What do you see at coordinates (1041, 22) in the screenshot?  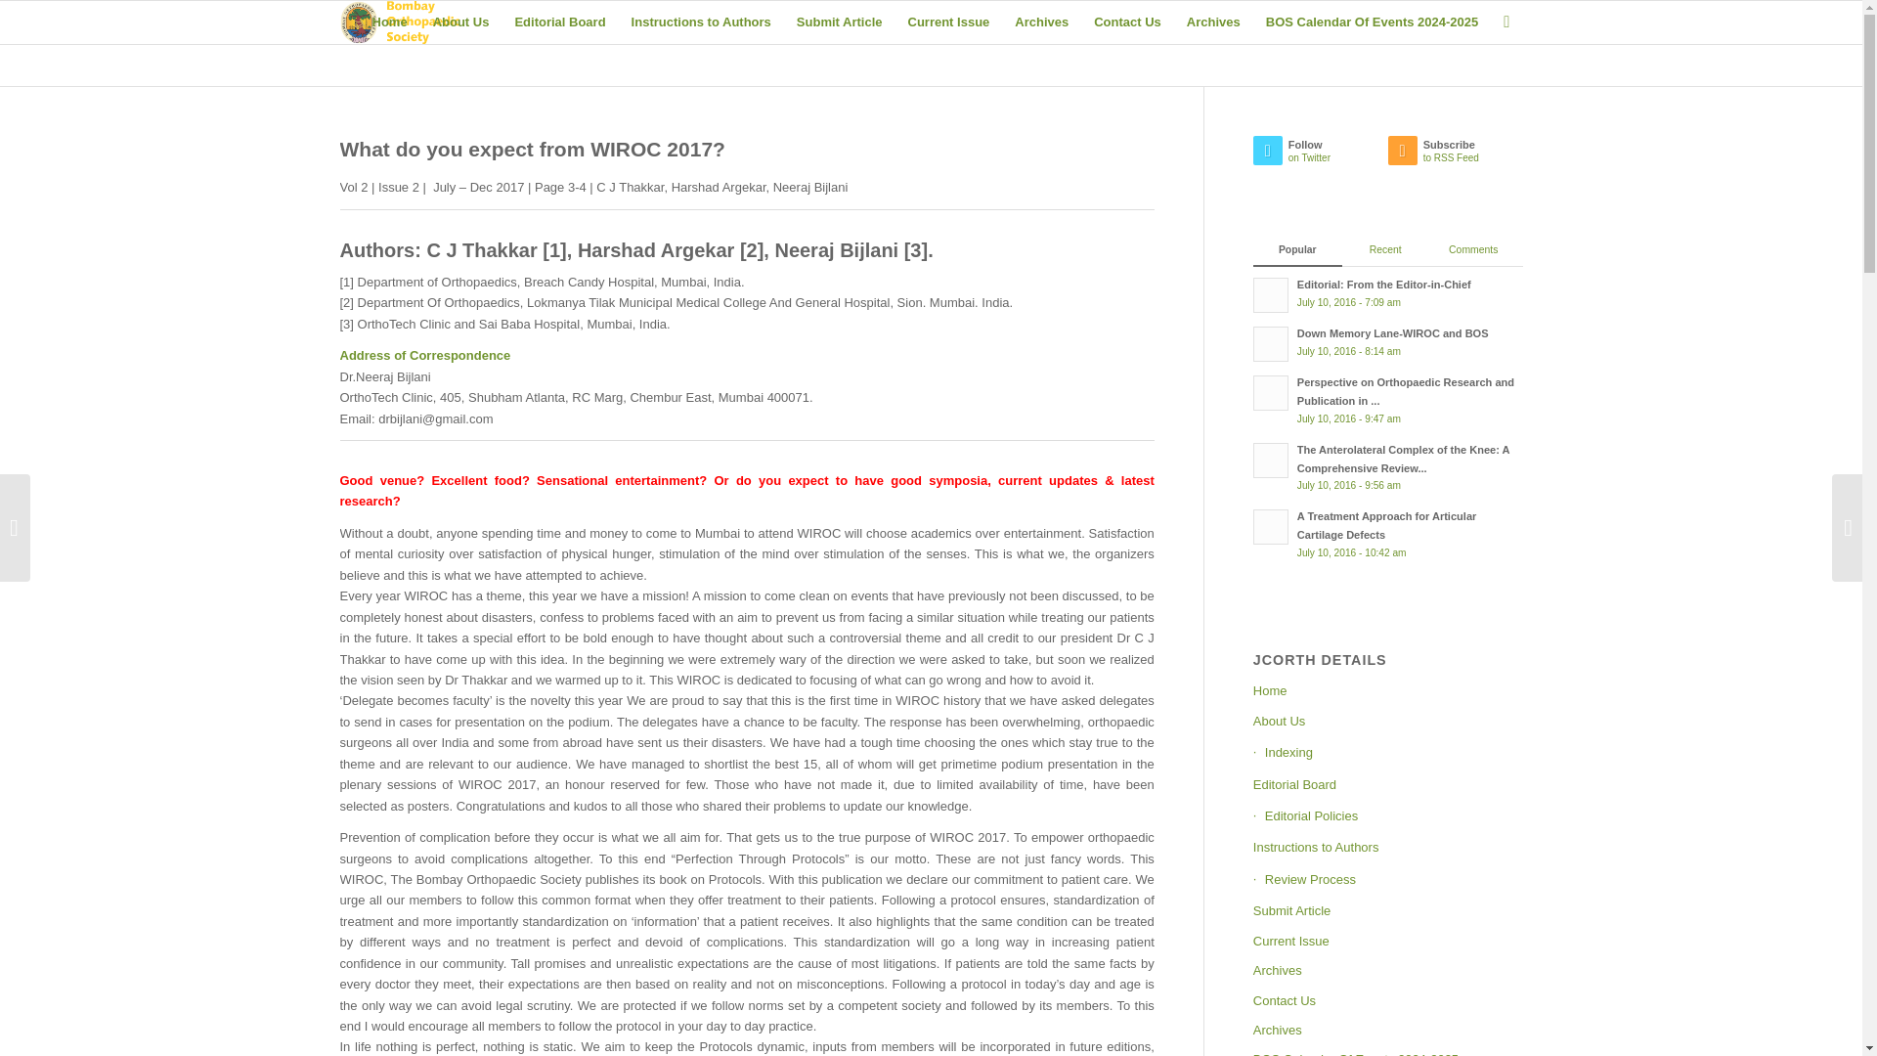 I see `Submit Article` at bounding box center [1041, 22].